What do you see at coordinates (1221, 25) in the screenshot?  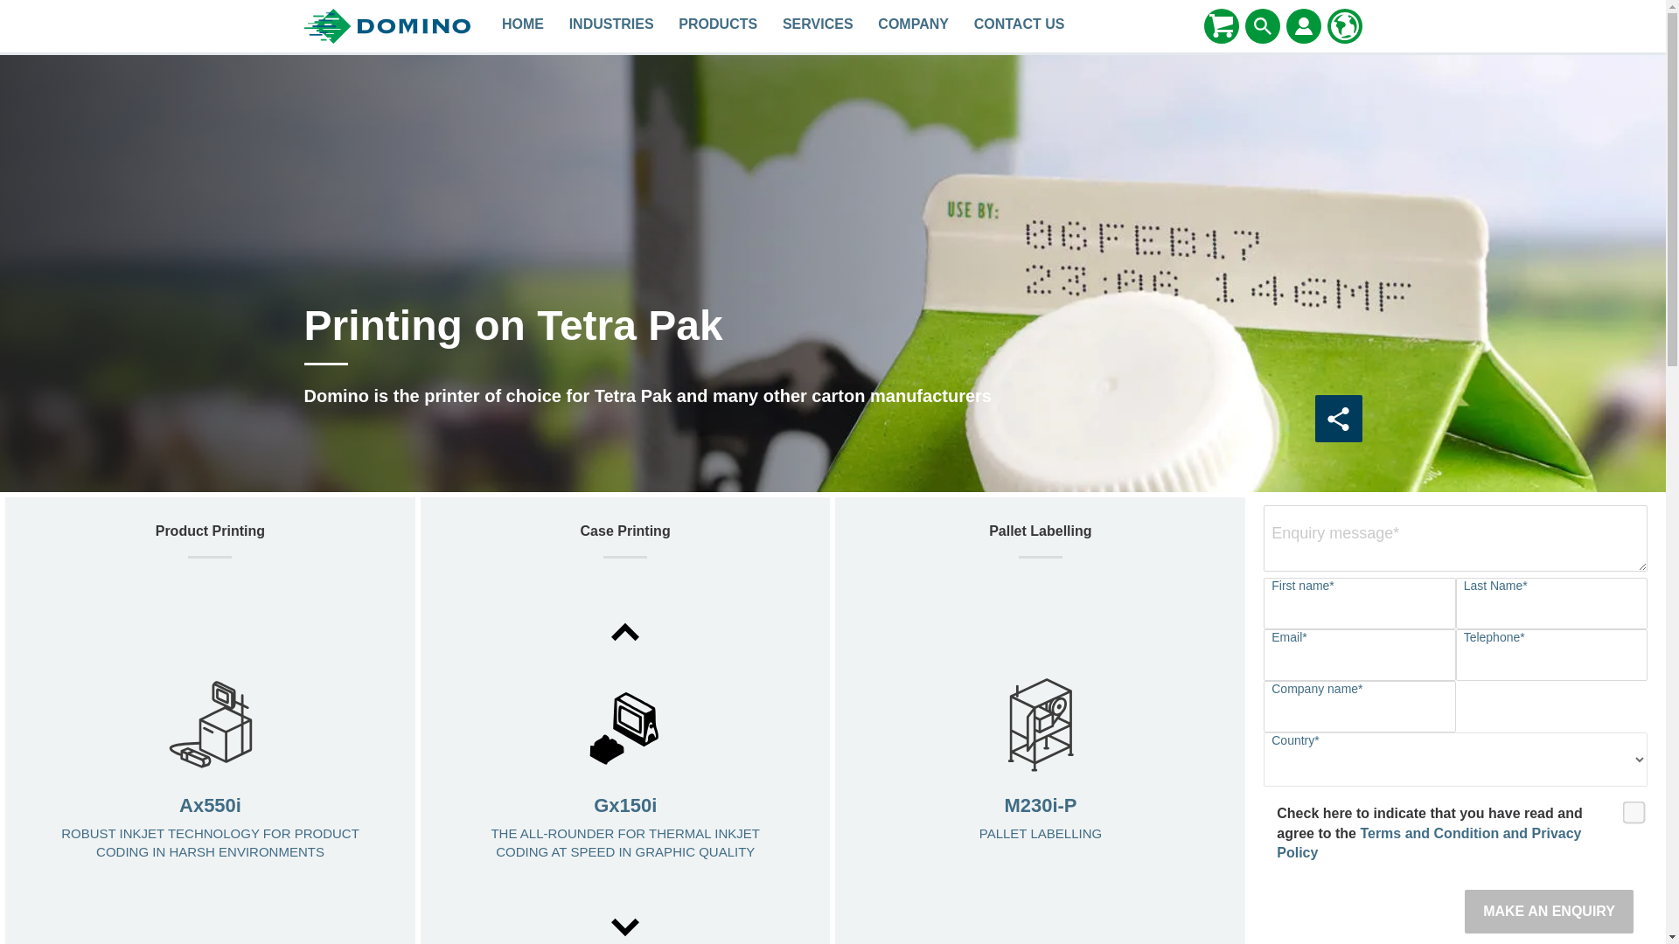 I see `BuyDomino` at bounding box center [1221, 25].